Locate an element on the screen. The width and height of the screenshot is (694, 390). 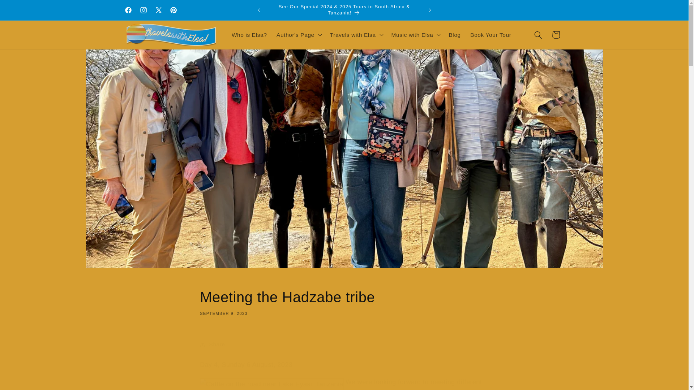
Skip to content is located at coordinates (344, 344).